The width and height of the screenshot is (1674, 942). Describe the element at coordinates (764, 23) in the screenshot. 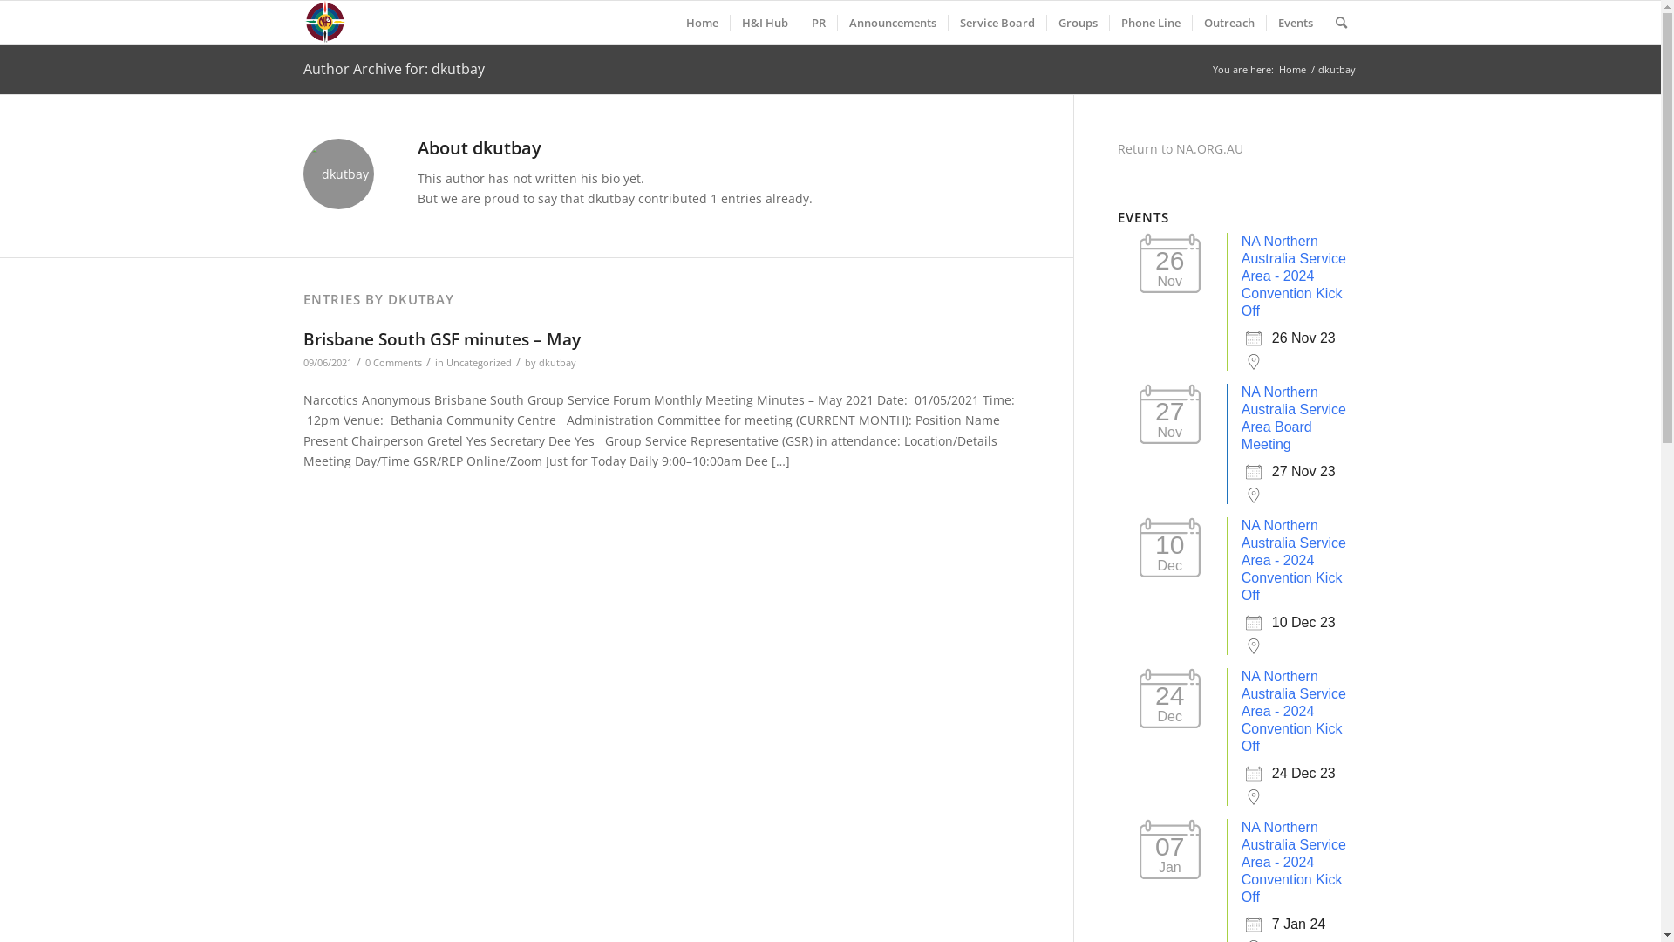

I see `H&I Hub` at that location.